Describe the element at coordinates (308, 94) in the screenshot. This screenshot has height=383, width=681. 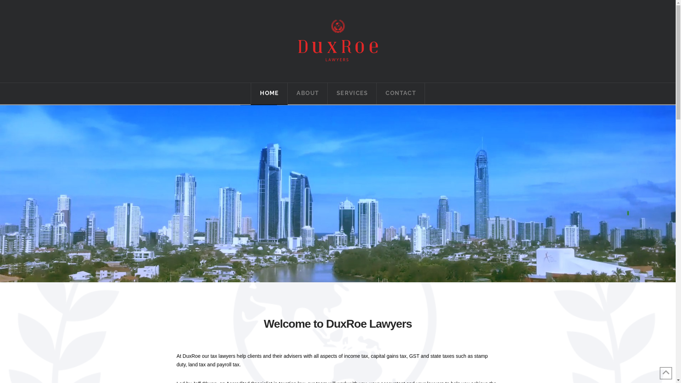
I see `ABOUT` at that location.